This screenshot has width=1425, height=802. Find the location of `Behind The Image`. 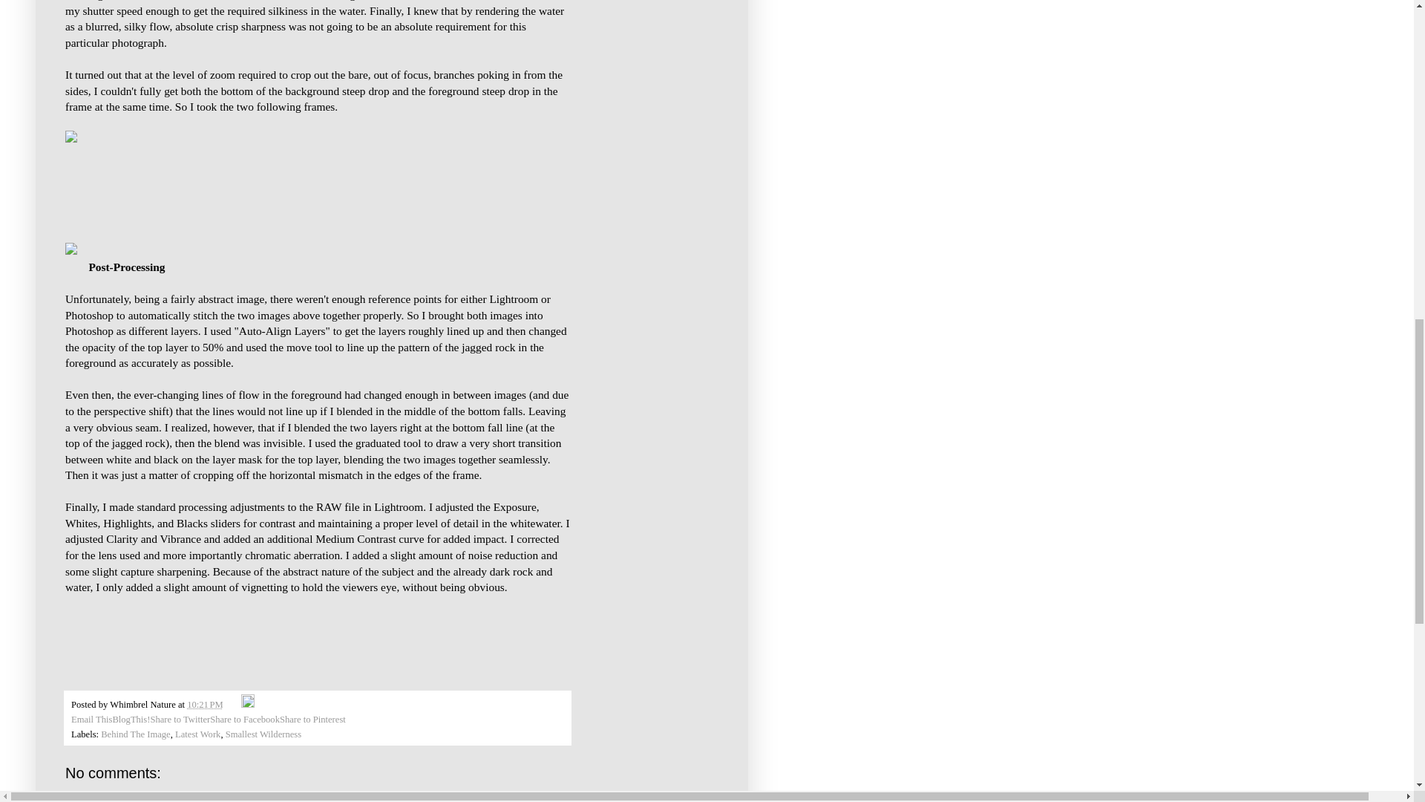

Behind The Image is located at coordinates (136, 734).